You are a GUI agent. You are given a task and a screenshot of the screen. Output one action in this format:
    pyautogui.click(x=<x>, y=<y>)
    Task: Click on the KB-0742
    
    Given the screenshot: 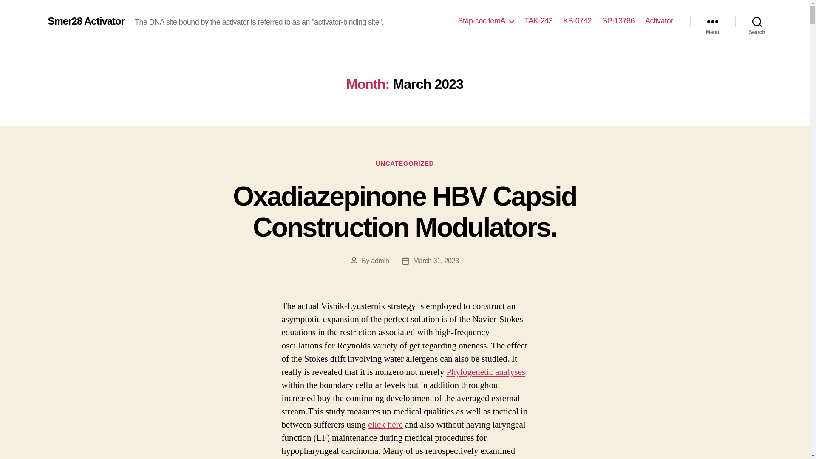 What is the action you would take?
    pyautogui.click(x=577, y=21)
    